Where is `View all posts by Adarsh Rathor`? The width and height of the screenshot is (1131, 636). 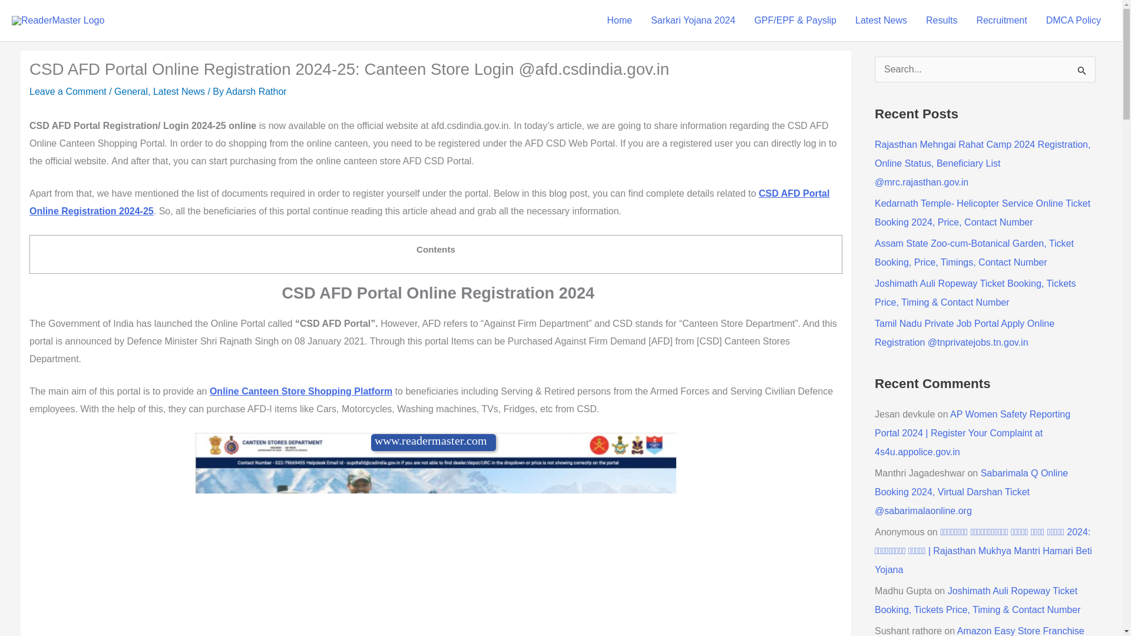
View all posts by Adarsh Rathor is located at coordinates (257, 91).